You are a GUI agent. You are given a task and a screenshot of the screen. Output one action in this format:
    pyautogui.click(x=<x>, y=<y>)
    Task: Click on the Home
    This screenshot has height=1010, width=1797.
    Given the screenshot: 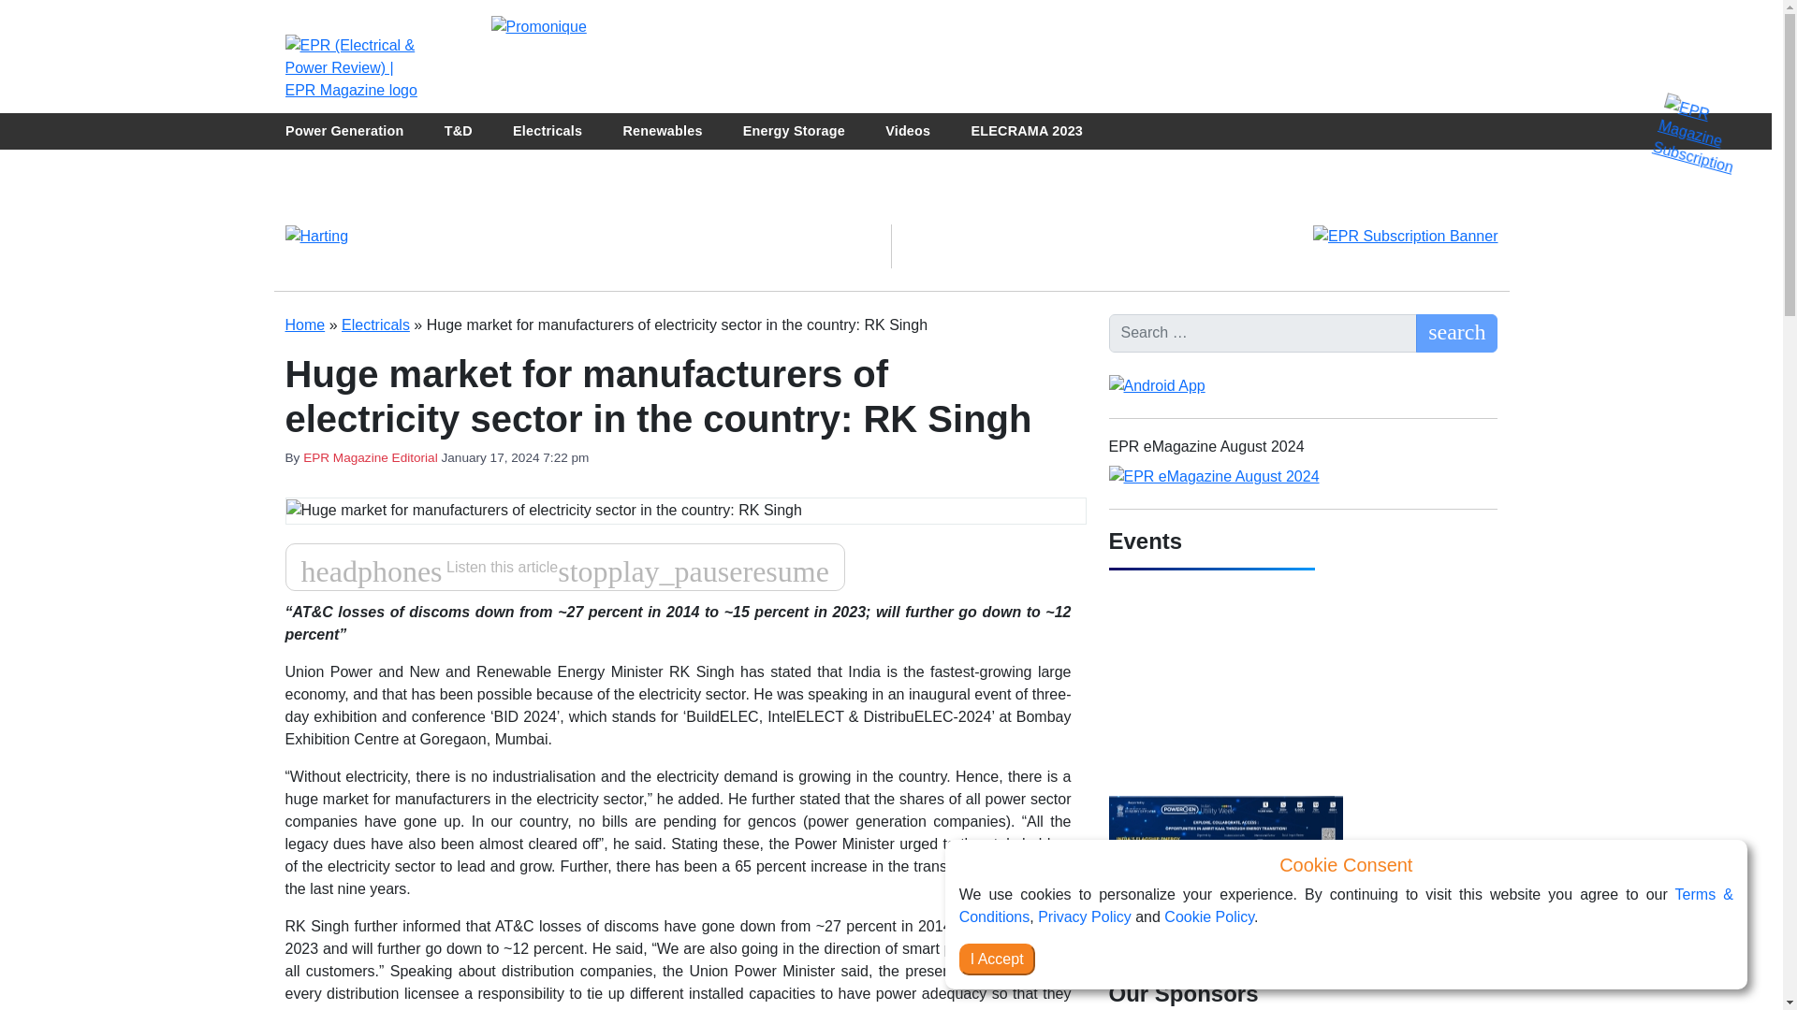 What is the action you would take?
    pyautogui.click(x=304, y=325)
    